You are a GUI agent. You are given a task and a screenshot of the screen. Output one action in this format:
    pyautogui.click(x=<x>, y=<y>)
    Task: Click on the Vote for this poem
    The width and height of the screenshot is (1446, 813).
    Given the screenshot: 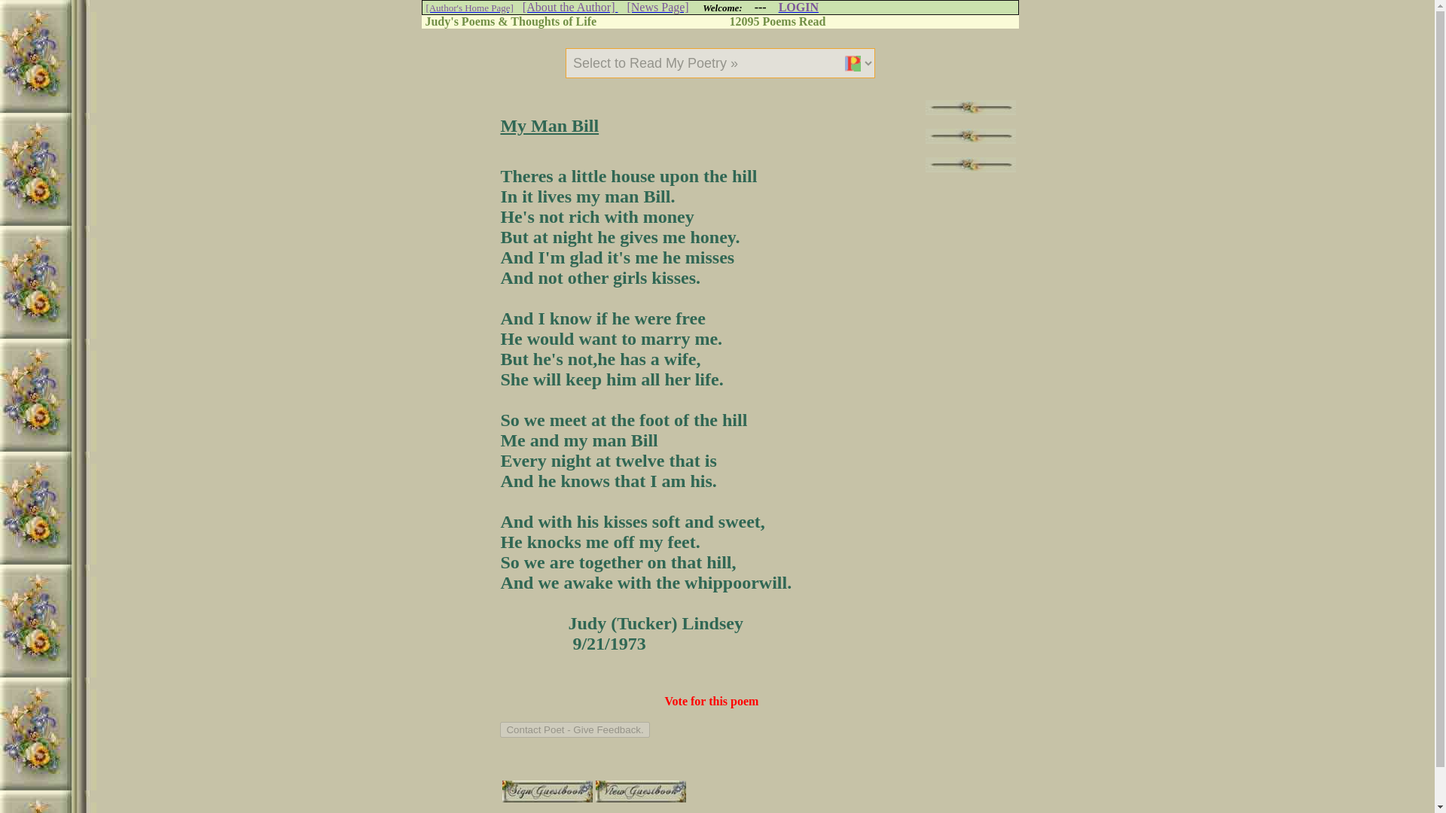 What is the action you would take?
    pyautogui.click(x=712, y=701)
    